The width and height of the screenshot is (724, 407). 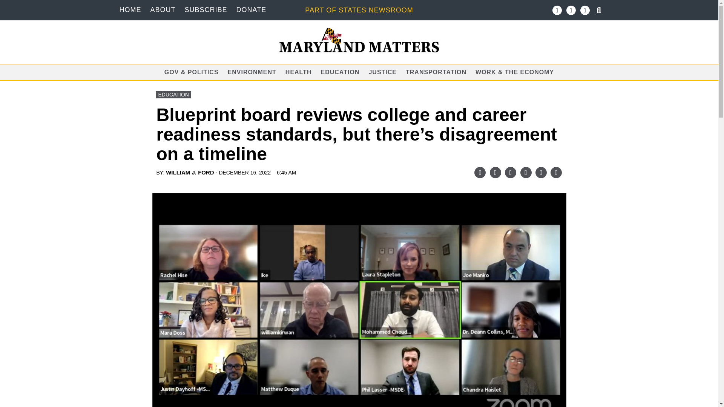 What do you see at coordinates (359, 40) in the screenshot?
I see `Maryland Matters` at bounding box center [359, 40].